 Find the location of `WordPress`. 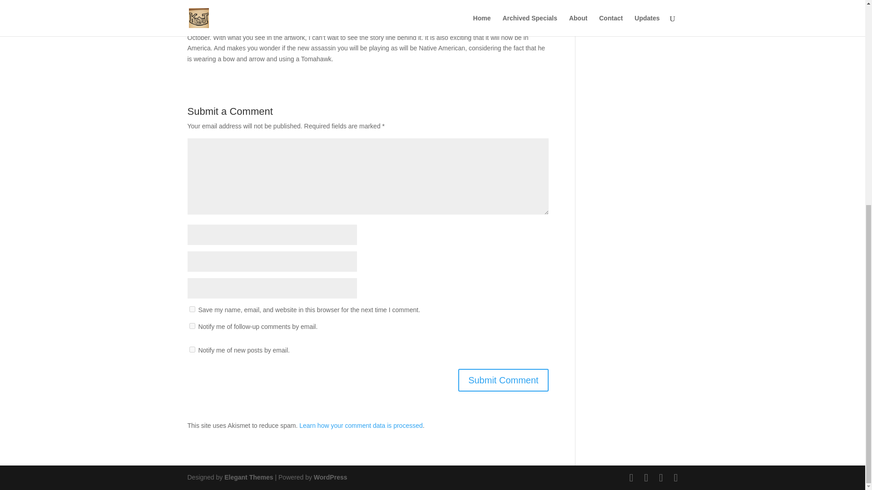

WordPress is located at coordinates (331, 477).